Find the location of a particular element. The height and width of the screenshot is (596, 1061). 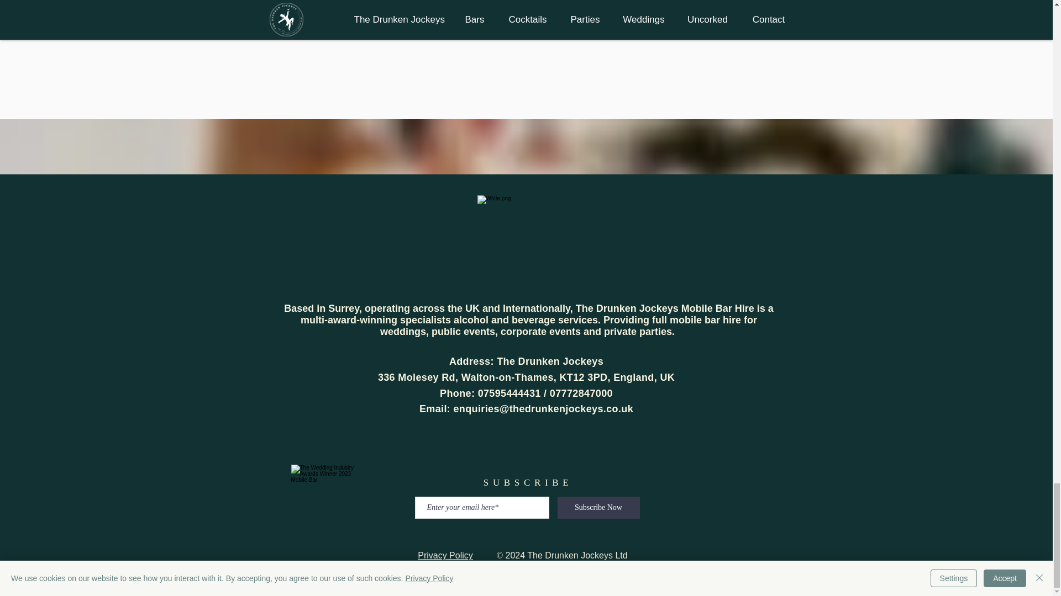

07772847000 is located at coordinates (581, 393).